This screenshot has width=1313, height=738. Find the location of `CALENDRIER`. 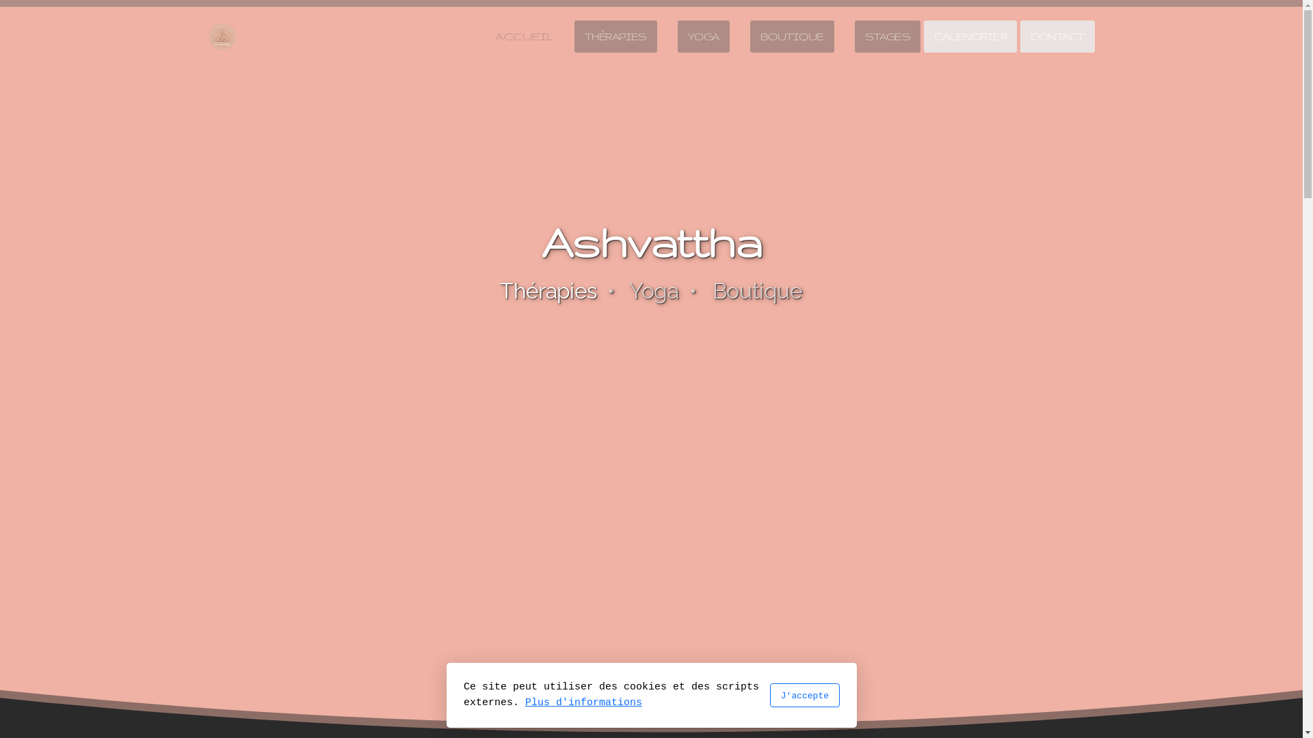

CALENDRIER is located at coordinates (970, 37).